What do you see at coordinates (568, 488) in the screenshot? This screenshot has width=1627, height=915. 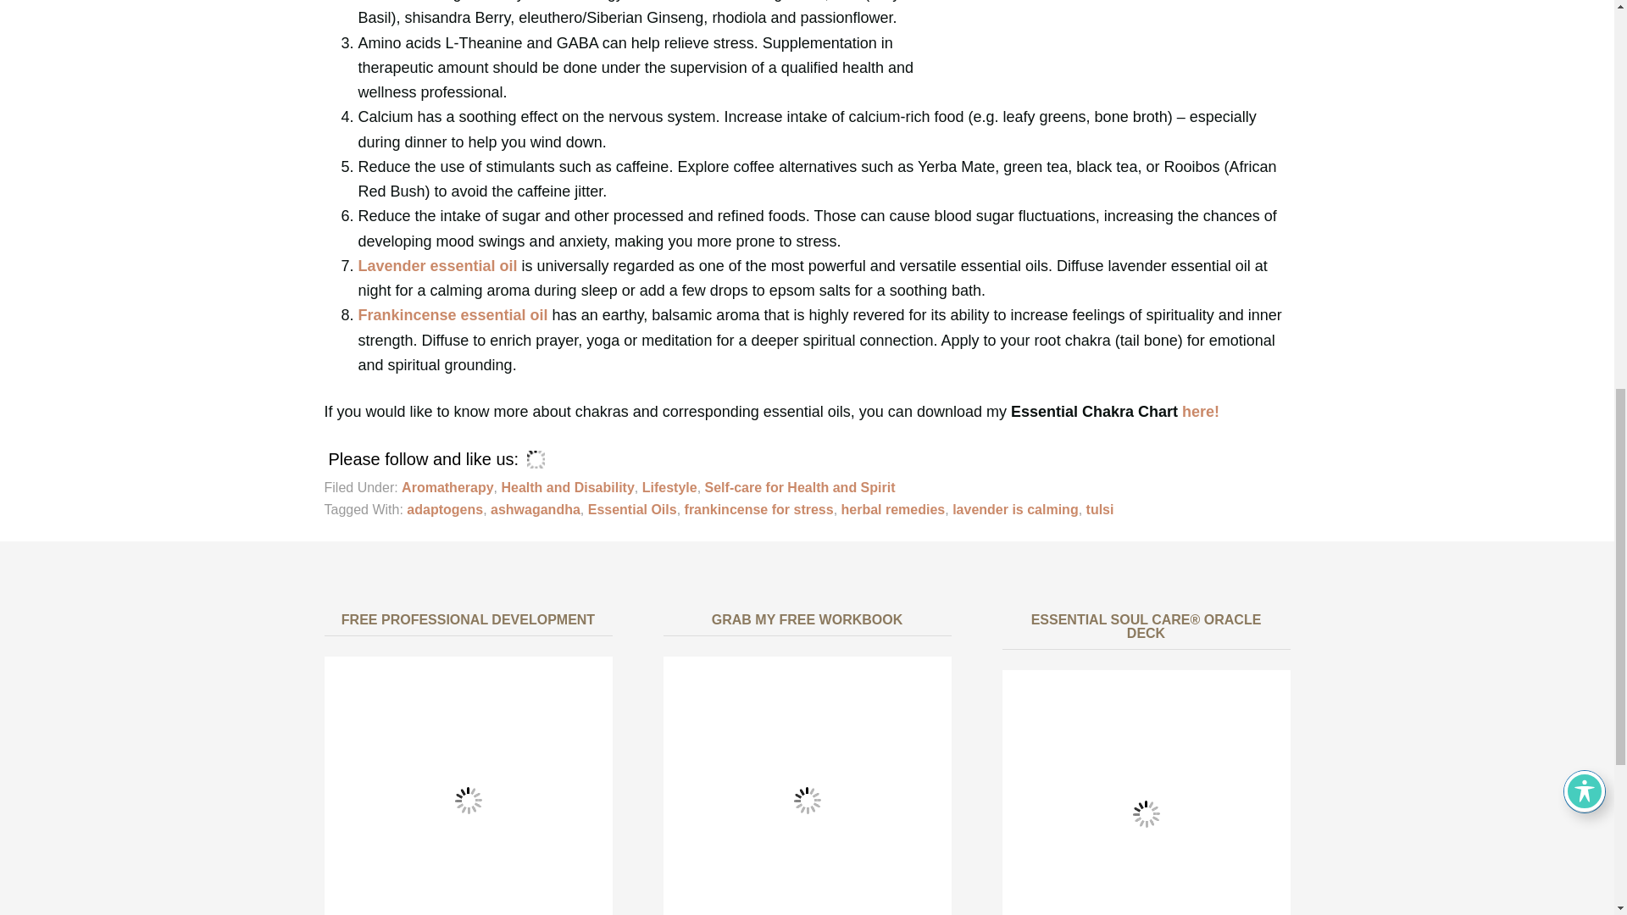 I see `Health and Disability` at bounding box center [568, 488].